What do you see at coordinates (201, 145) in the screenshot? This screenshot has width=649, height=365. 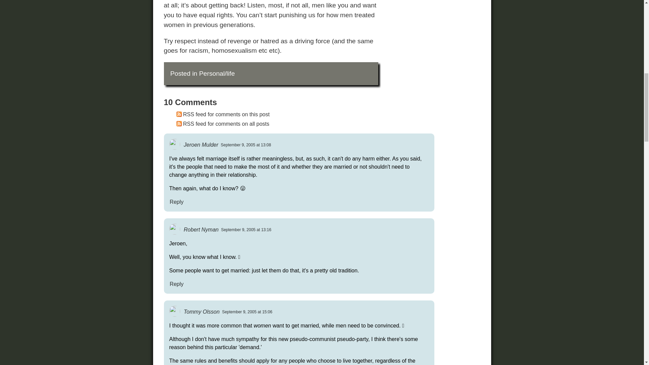 I see `Jeroen Mulder` at bounding box center [201, 145].